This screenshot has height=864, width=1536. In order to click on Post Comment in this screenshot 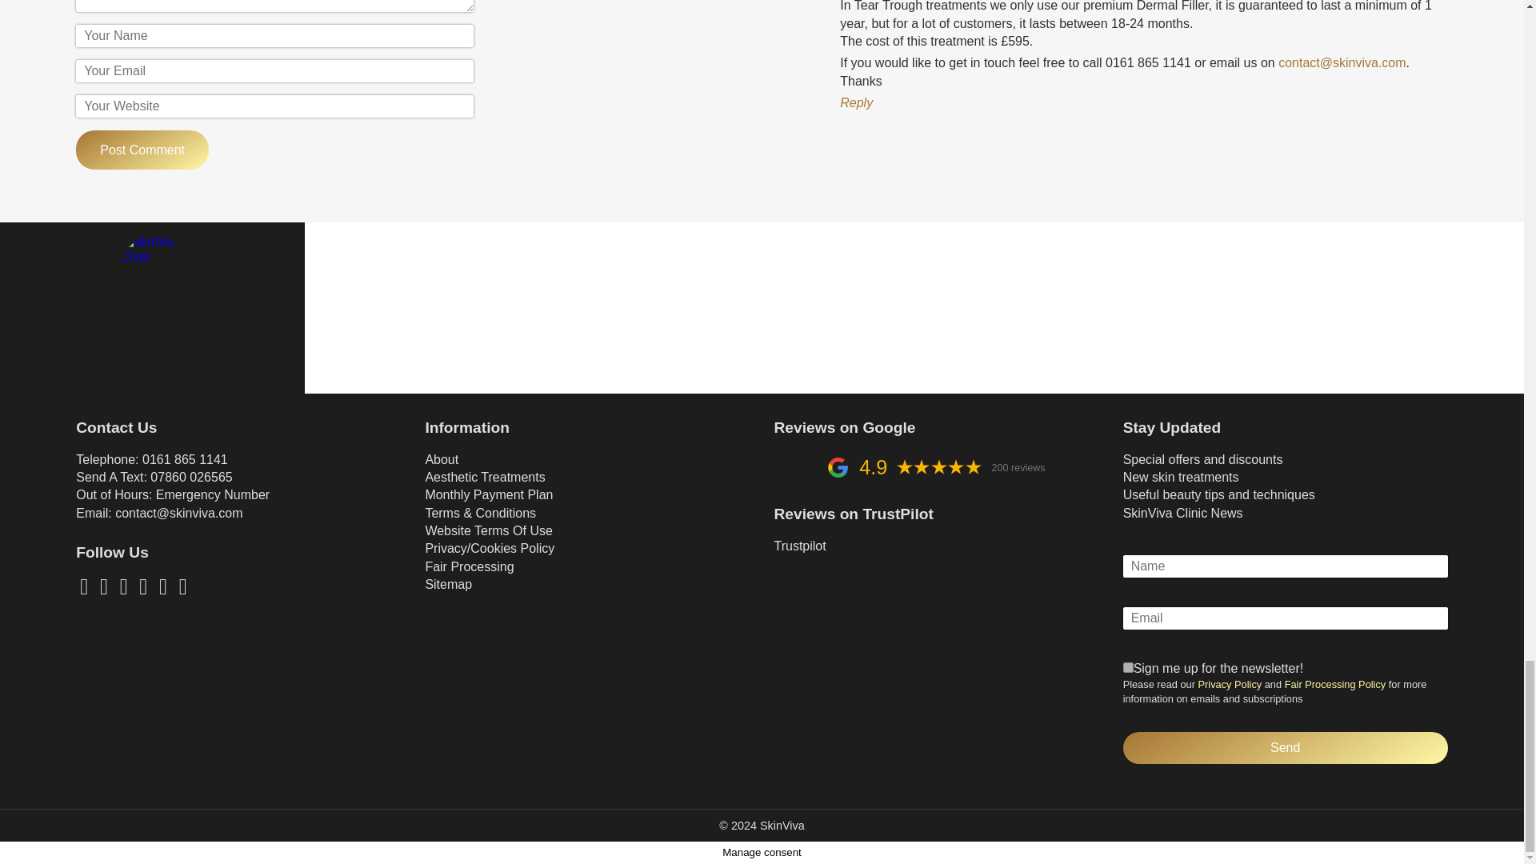, I will do `click(142, 150)`.